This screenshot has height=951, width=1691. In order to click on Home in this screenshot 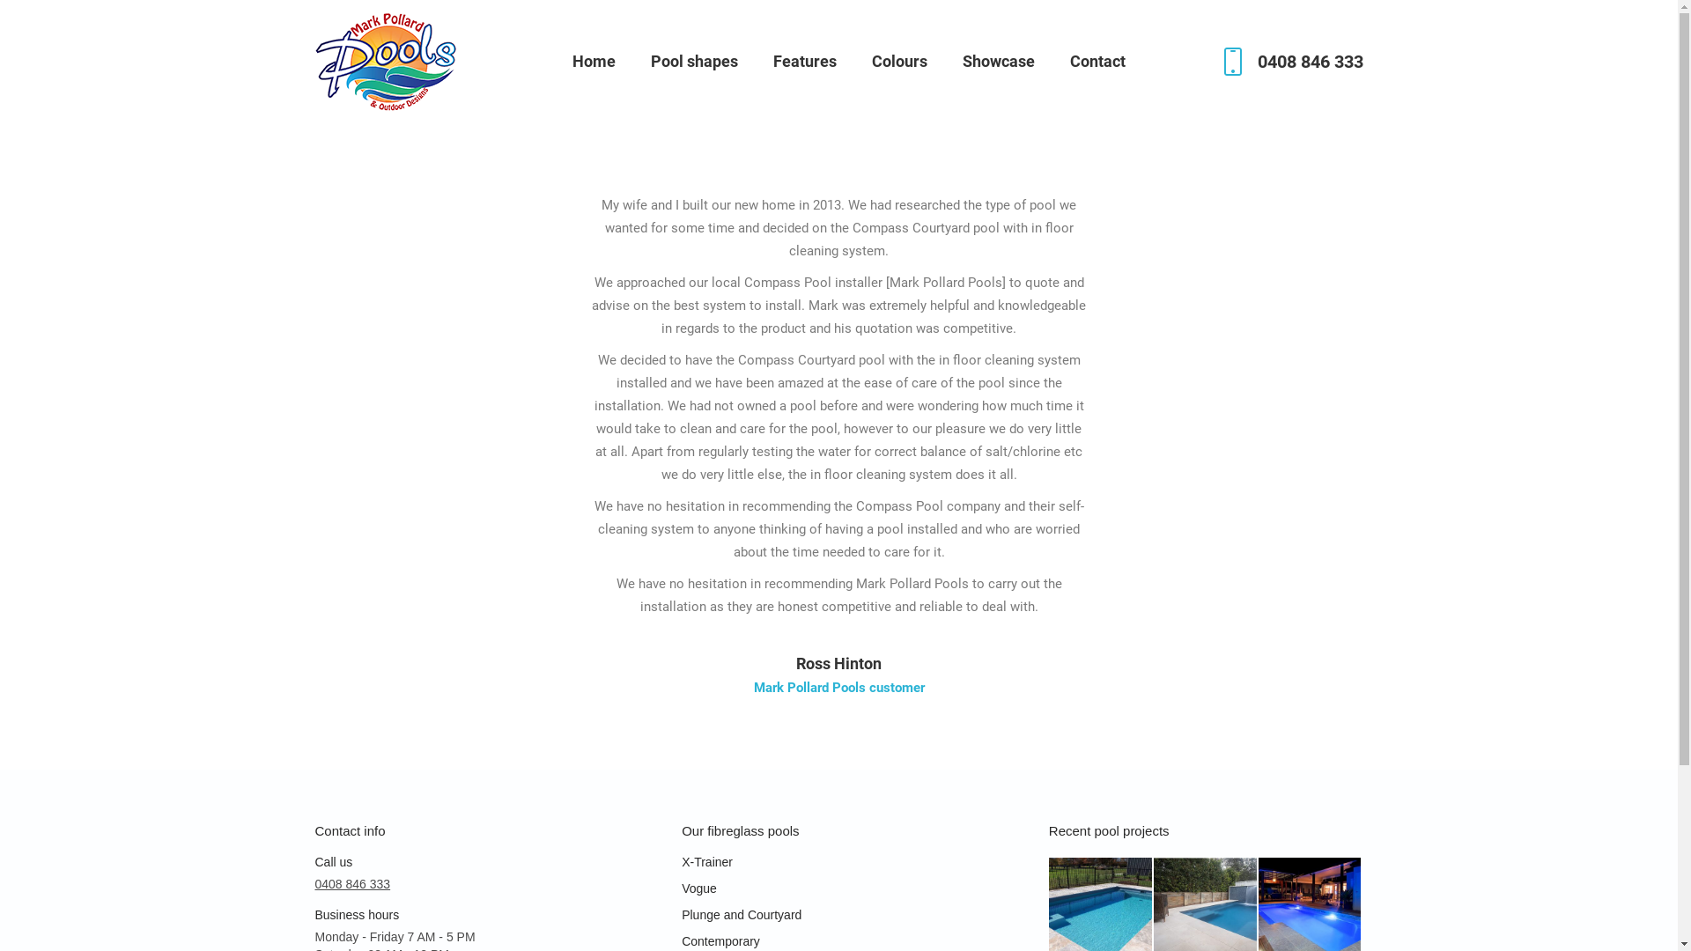, I will do `click(594, 62)`.